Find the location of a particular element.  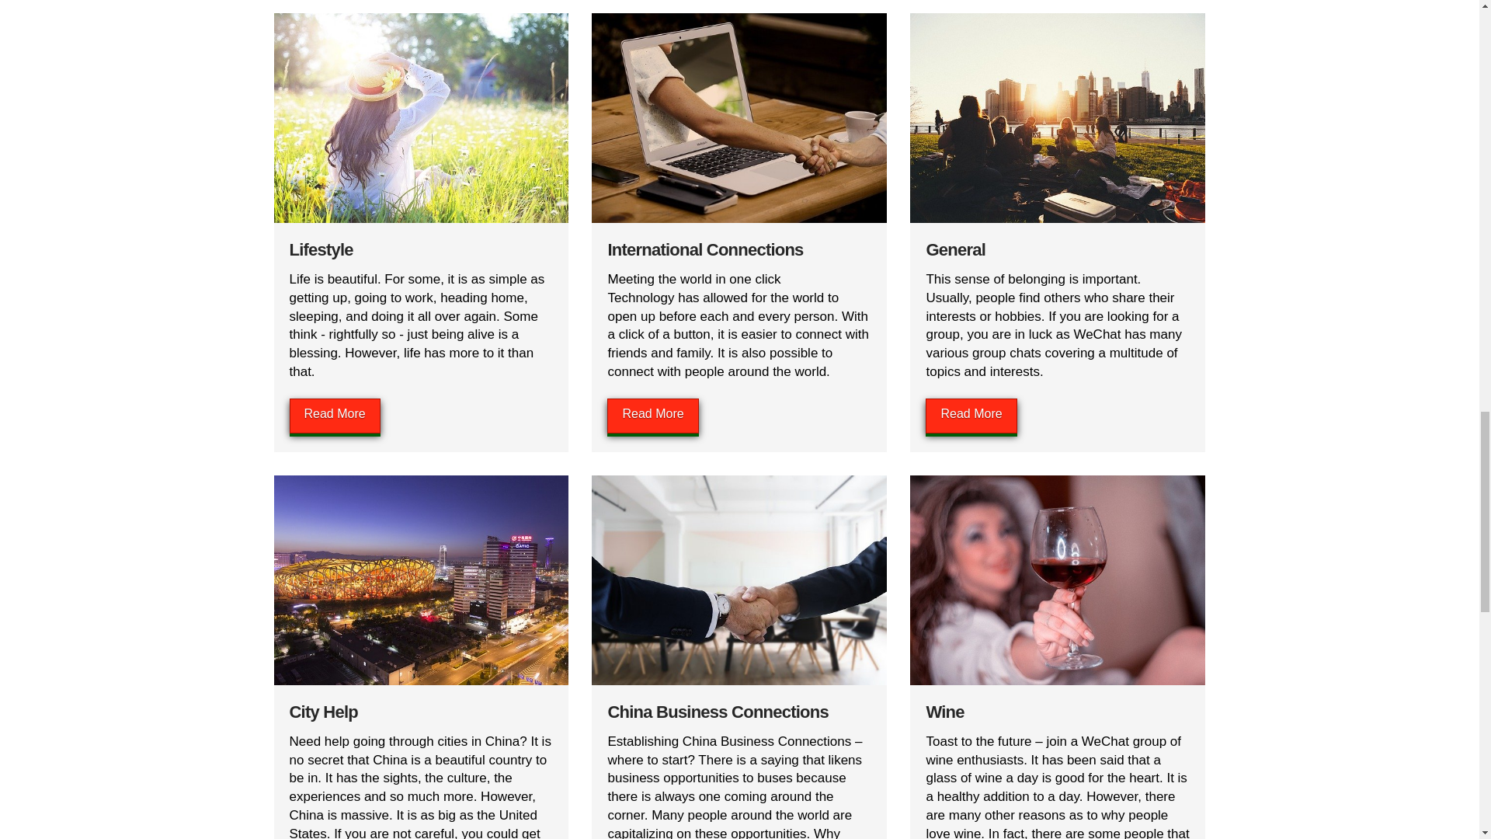

Read More is located at coordinates (334, 416).